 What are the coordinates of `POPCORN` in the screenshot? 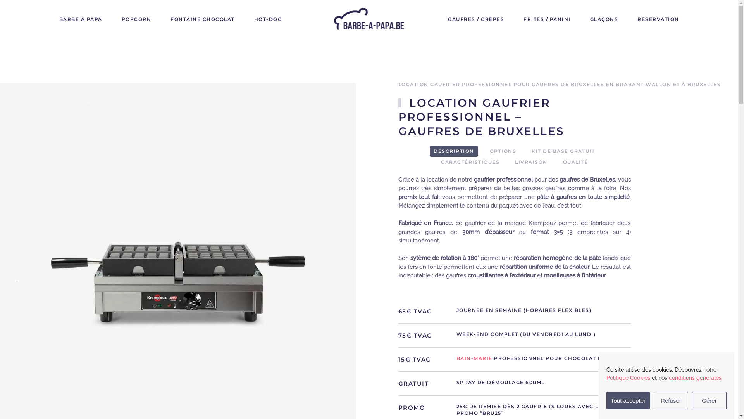 It's located at (136, 19).